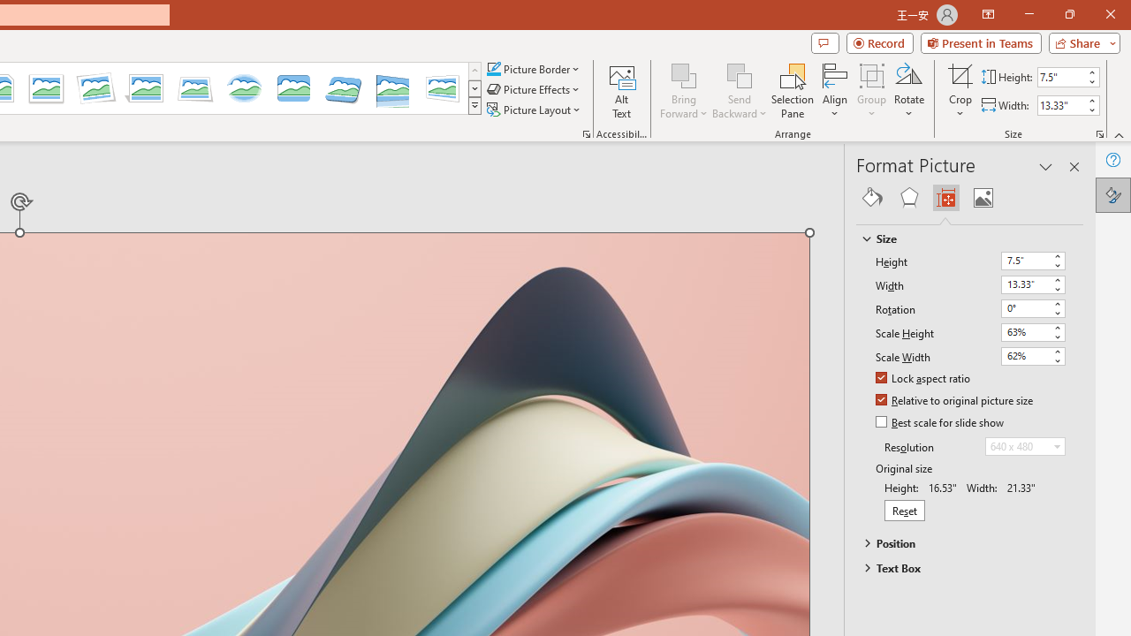 The height and width of the screenshot is (636, 1131). Describe the element at coordinates (474, 88) in the screenshot. I see `Row Down` at that location.